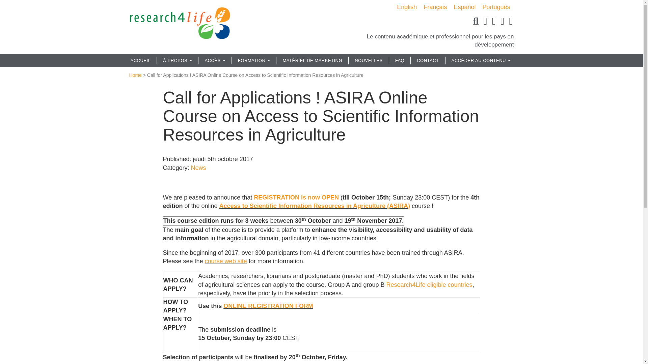  I want to click on FORMATION, so click(254, 60).